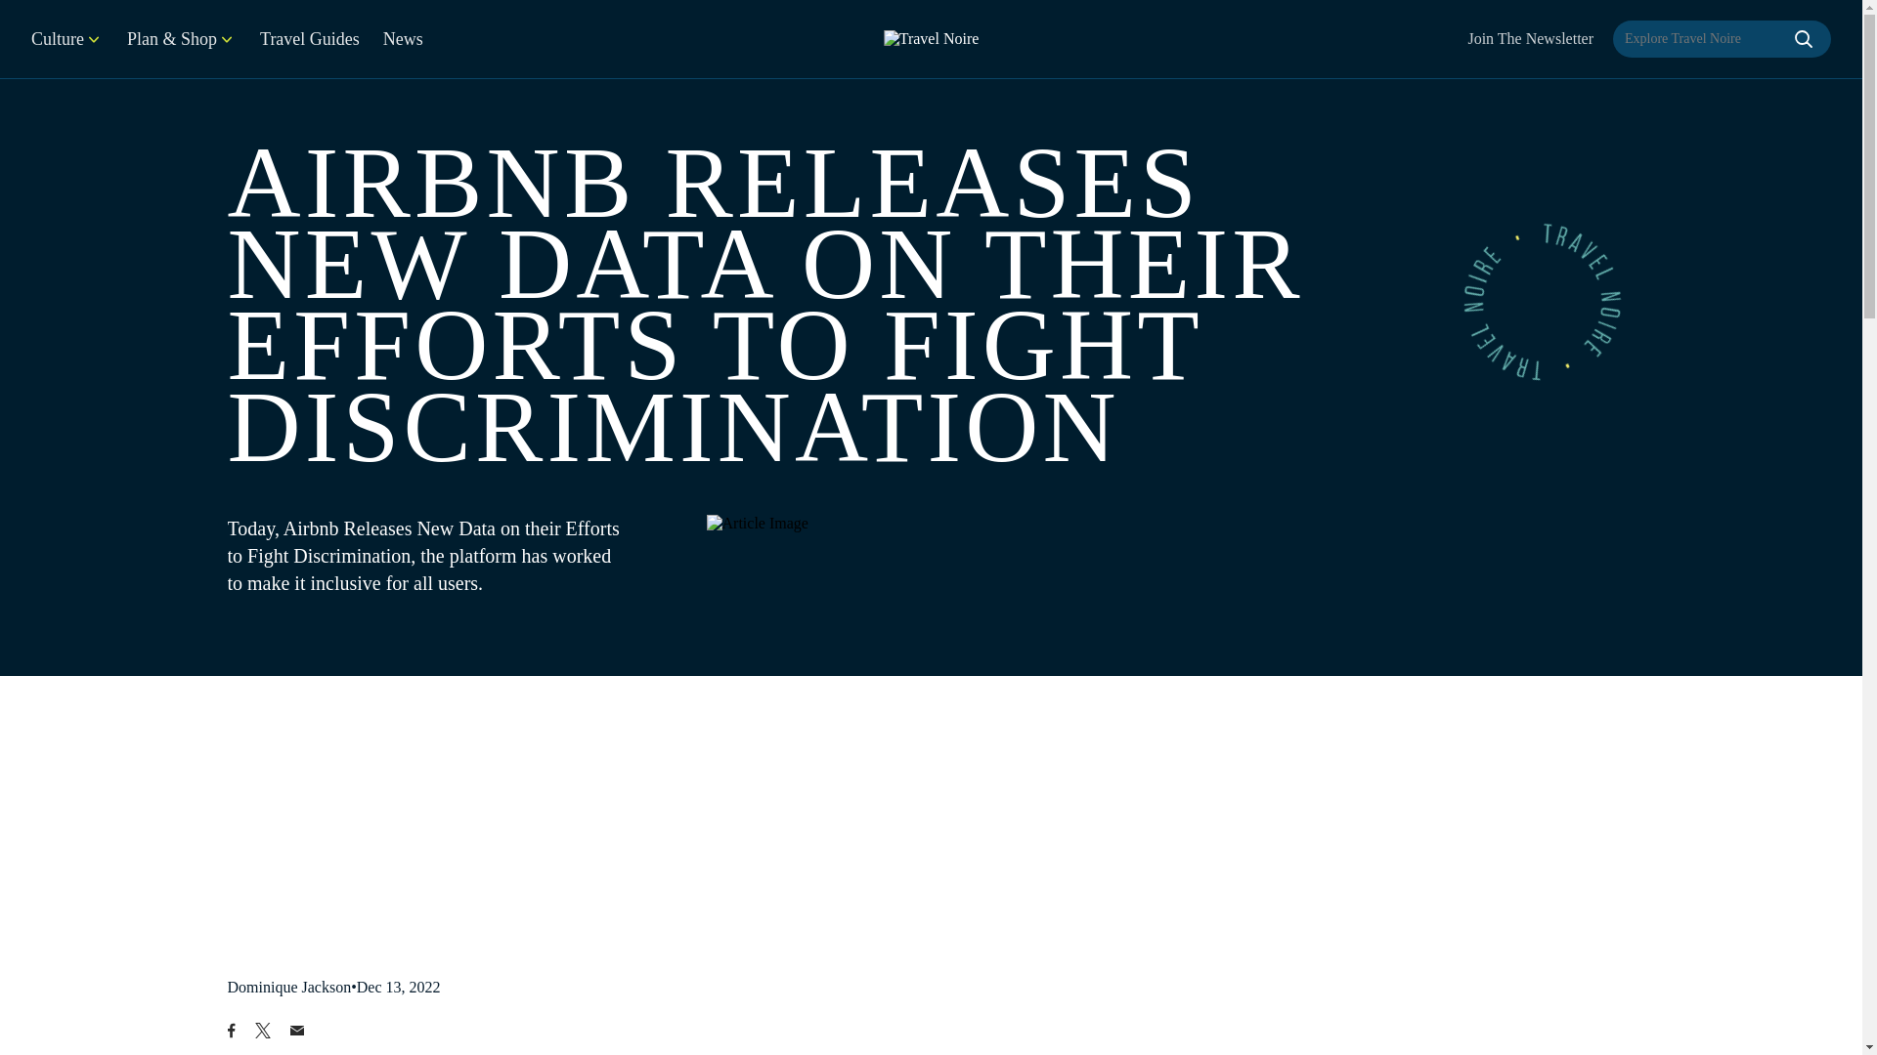 The width and height of the screenshot is (1877, 1055). Describe the element at coordinates (932, 39) in the screenshot. I see `Travel Noire` at that location.